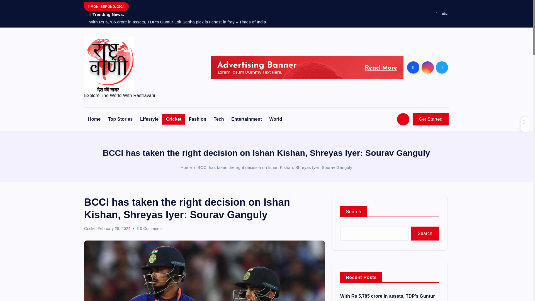  I want to click on Get Started, so click(431, 119).